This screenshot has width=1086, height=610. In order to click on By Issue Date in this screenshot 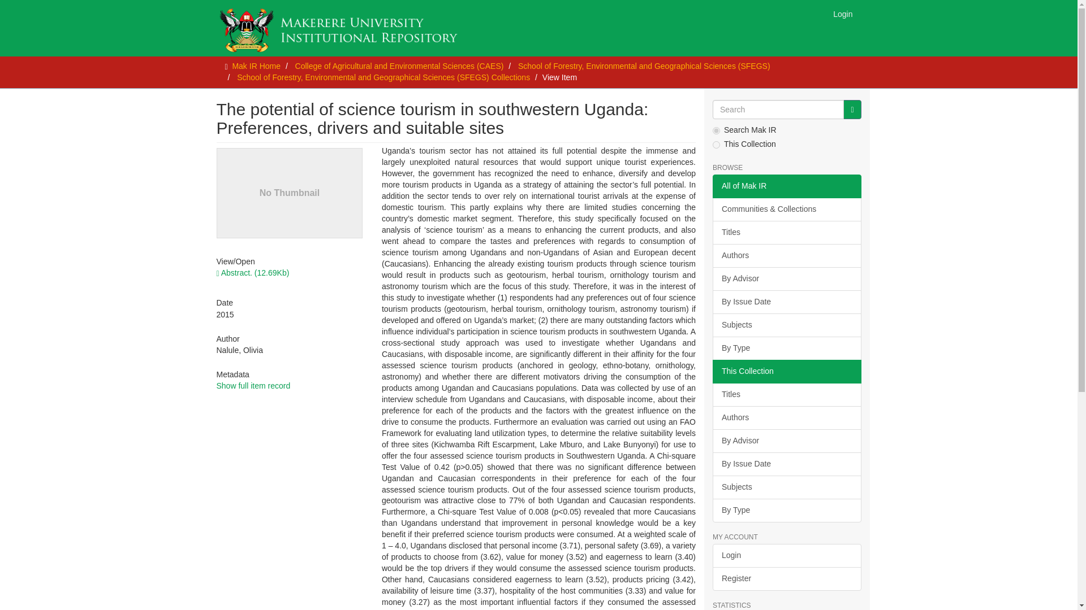, I will do `click(786, 464)`.